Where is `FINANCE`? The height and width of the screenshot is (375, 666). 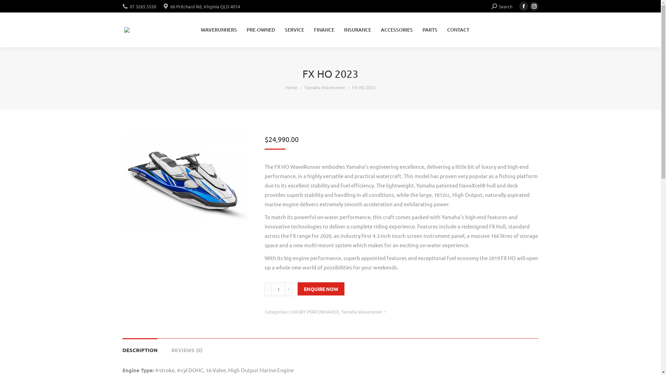
FINANCE is located at coordinates (324, 30).